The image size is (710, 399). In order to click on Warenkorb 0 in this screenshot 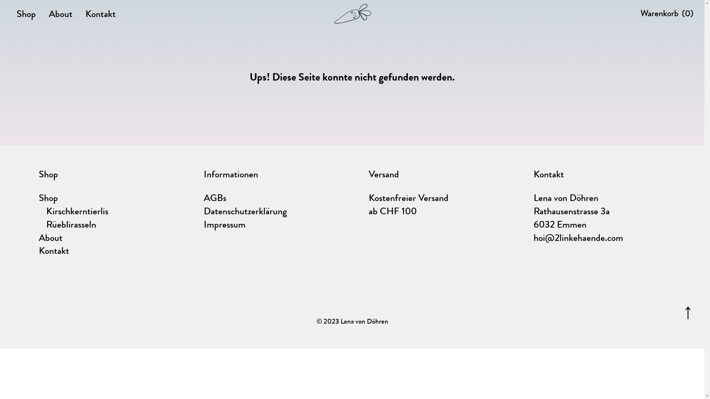, I will do `click(667, 13)`.